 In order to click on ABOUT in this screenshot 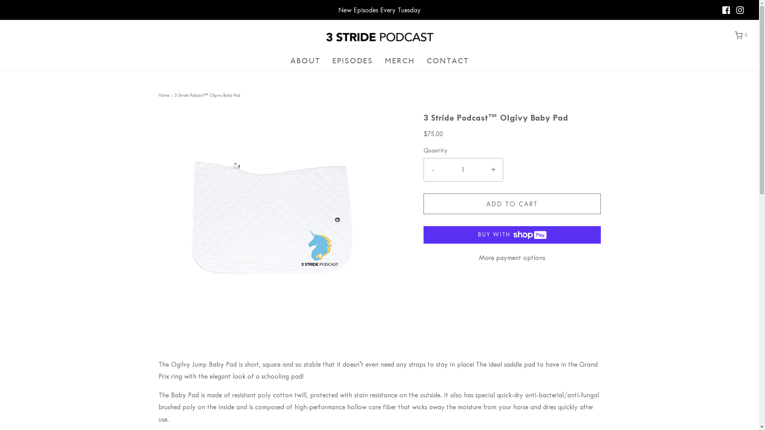, I will do `click(305, 61)`.